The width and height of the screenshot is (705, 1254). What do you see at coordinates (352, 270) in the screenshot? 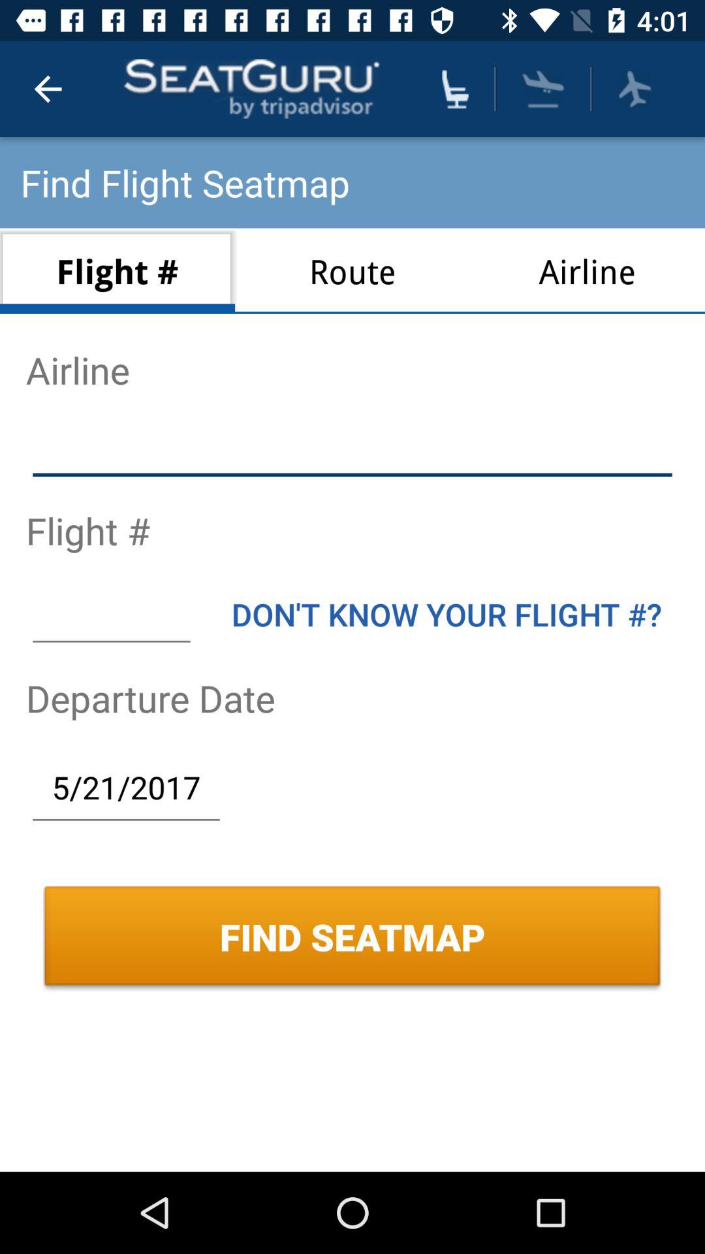
I see `tap icon to the left of airline item` at bounding box center [352, 270].